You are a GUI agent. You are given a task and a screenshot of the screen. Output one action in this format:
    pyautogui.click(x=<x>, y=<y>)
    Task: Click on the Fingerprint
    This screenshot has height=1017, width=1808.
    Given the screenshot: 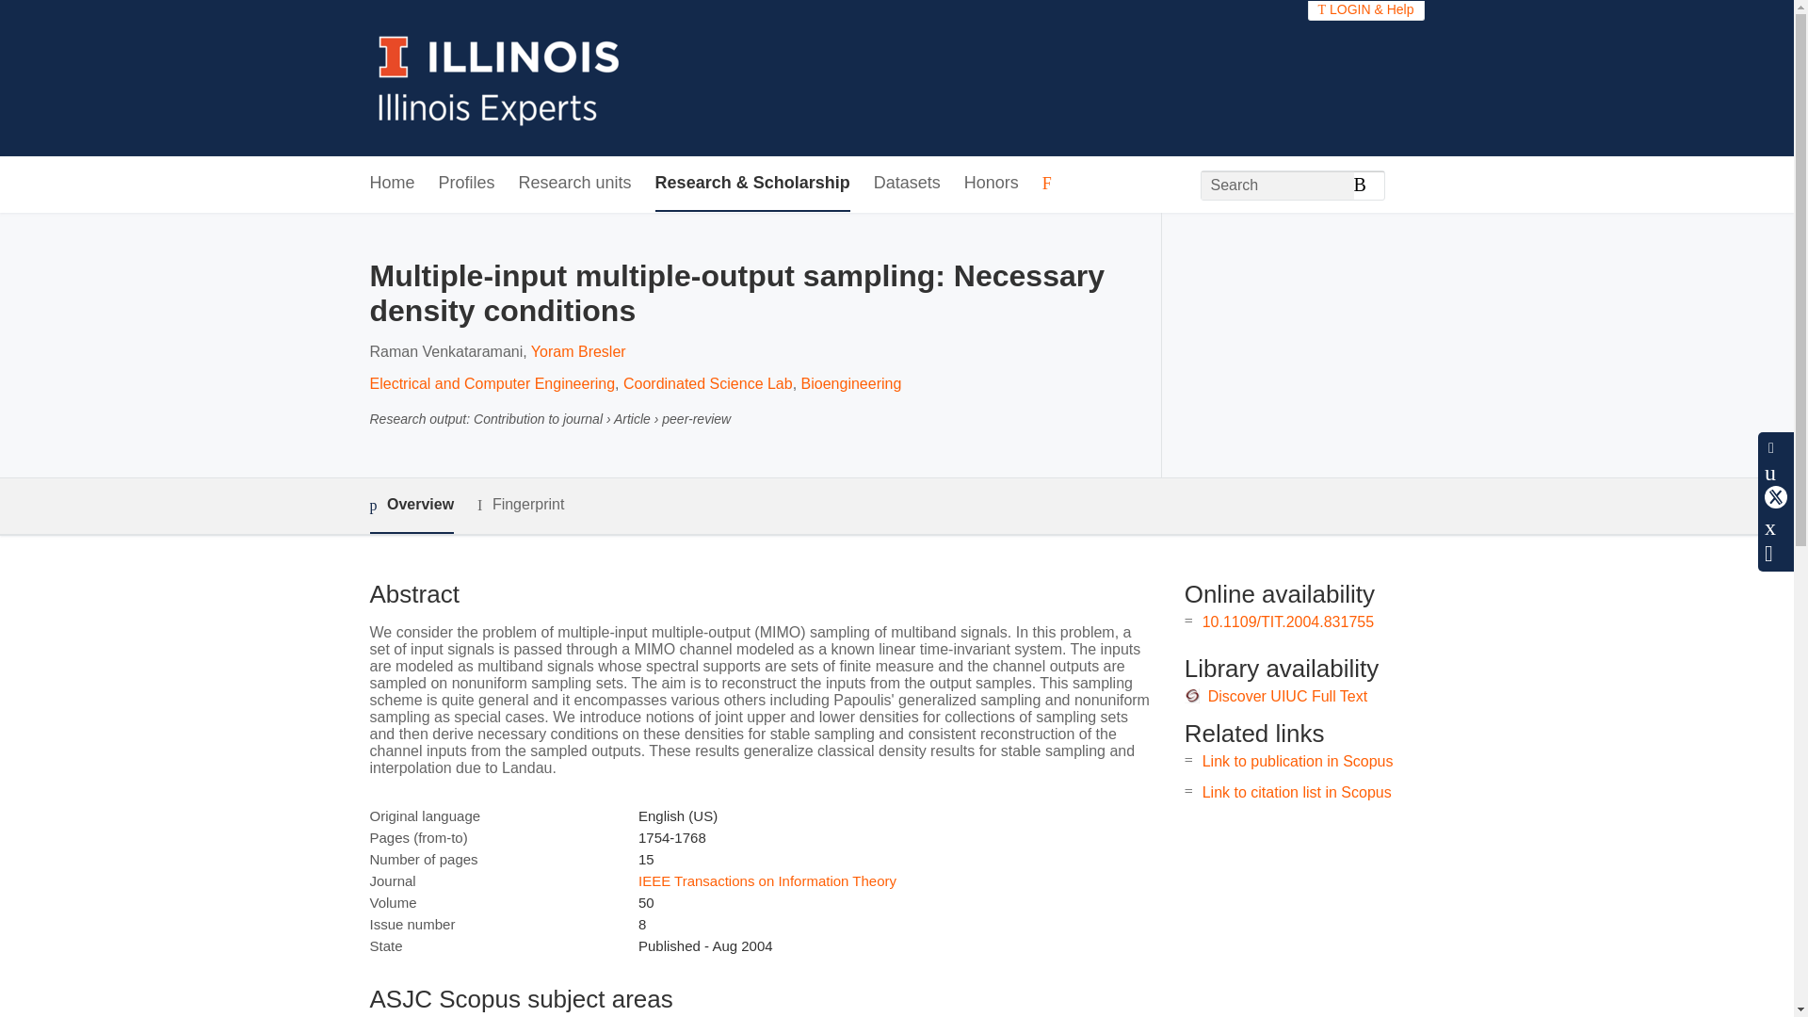 What is the action you would take?
    pyautogui.click(x=520, y=505)
    